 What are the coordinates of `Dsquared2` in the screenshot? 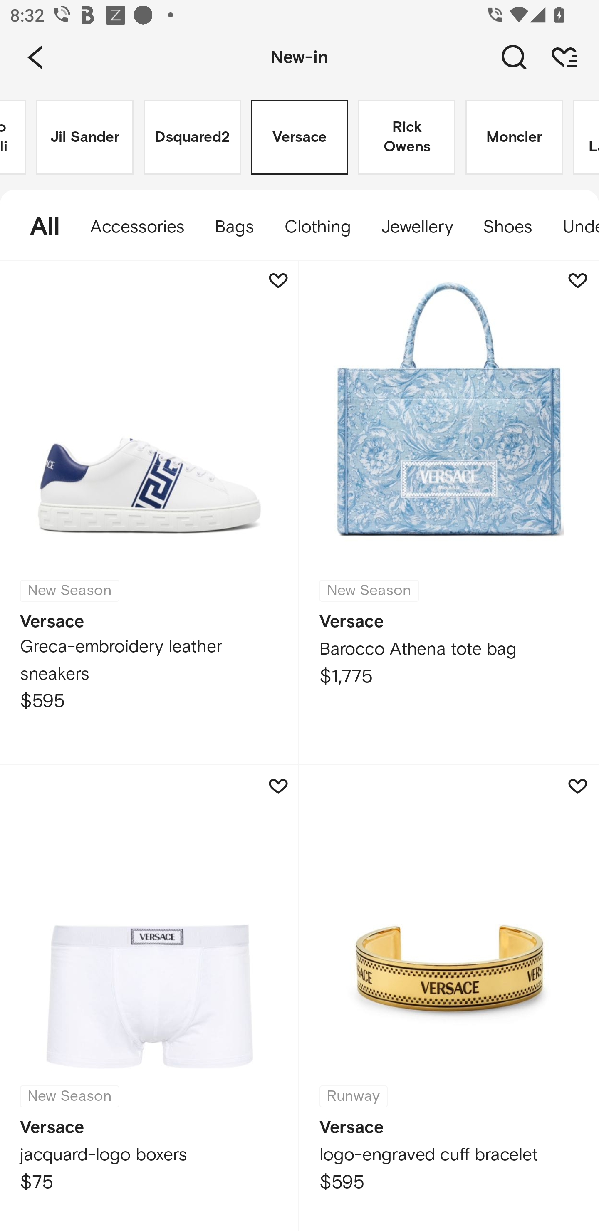 It's located at (192, 137).